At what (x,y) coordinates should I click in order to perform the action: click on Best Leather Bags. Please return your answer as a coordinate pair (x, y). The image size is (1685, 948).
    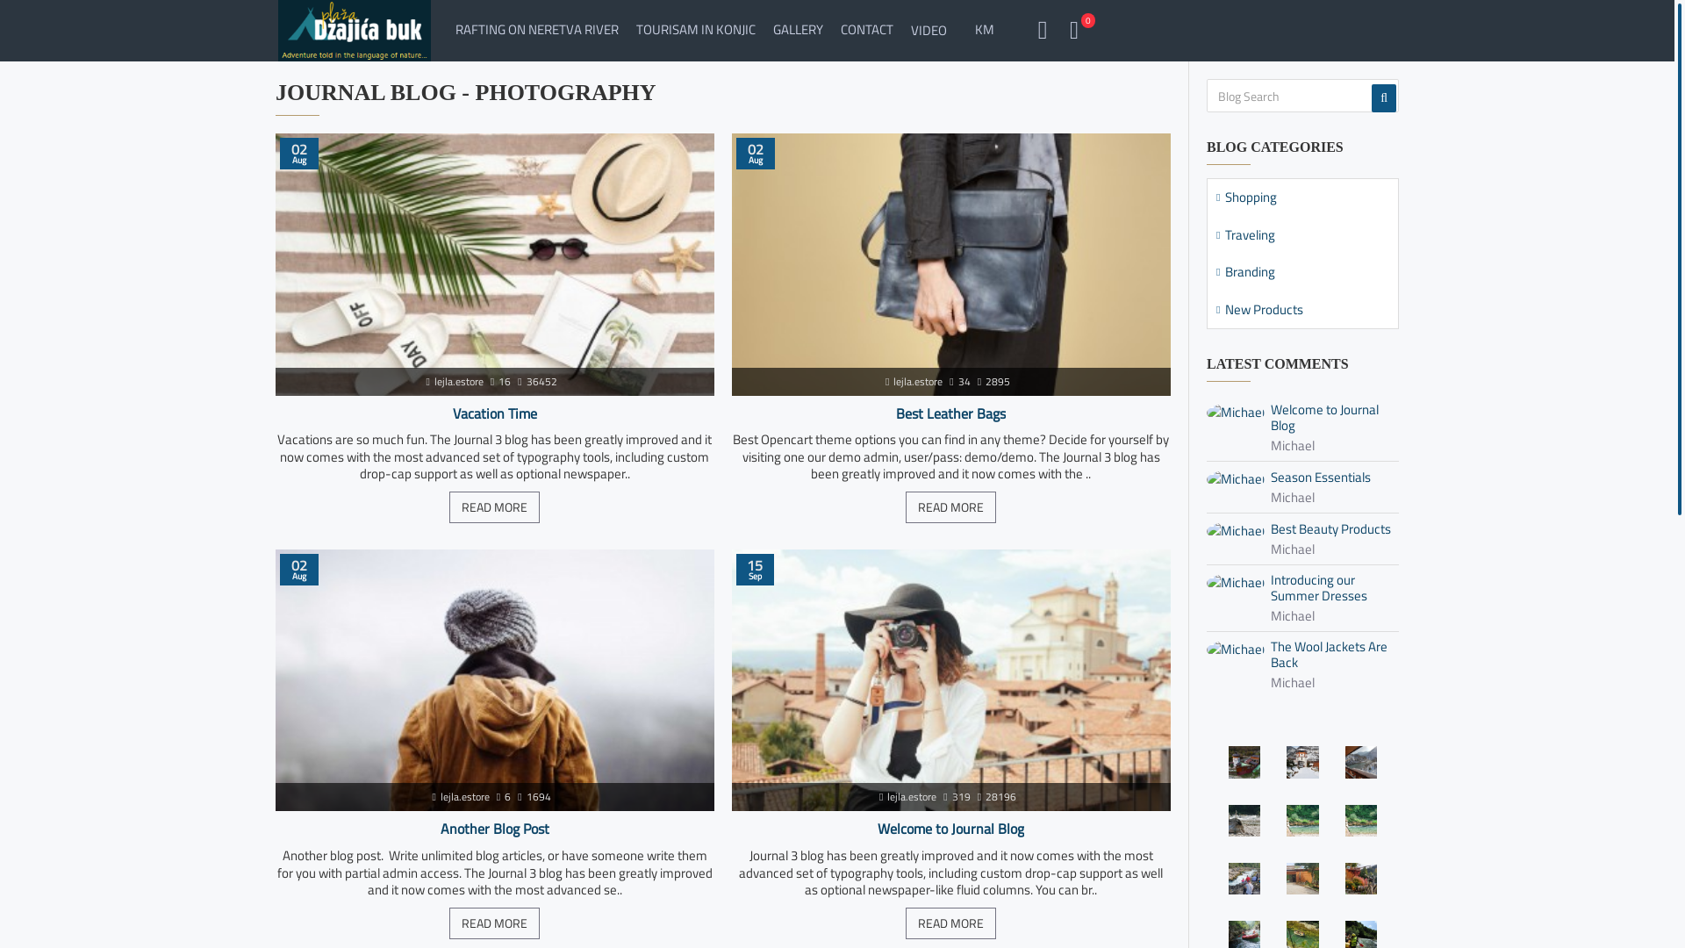
    Looking at the image, I should click on (951, 264).